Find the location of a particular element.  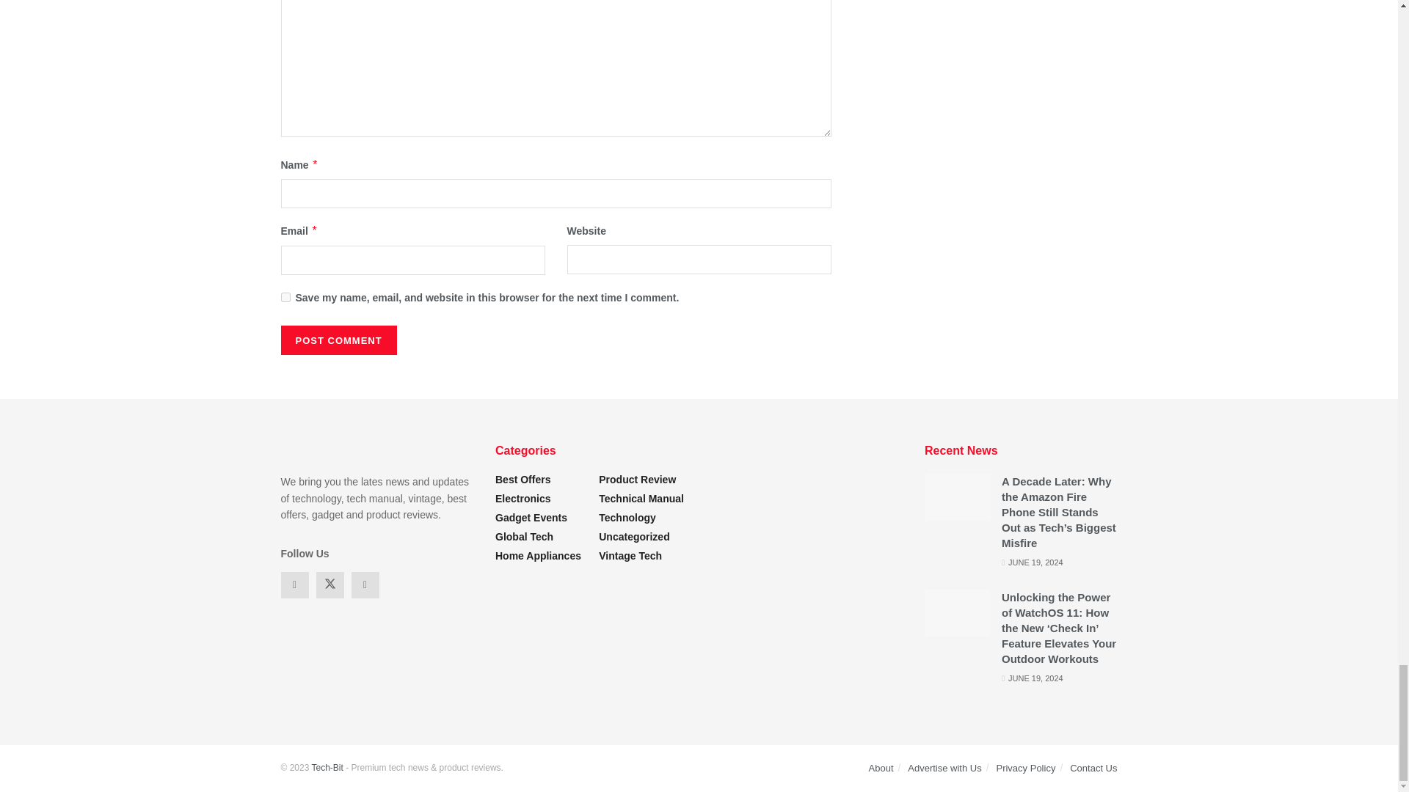

Post Comment is located at coordinates (338, 340).